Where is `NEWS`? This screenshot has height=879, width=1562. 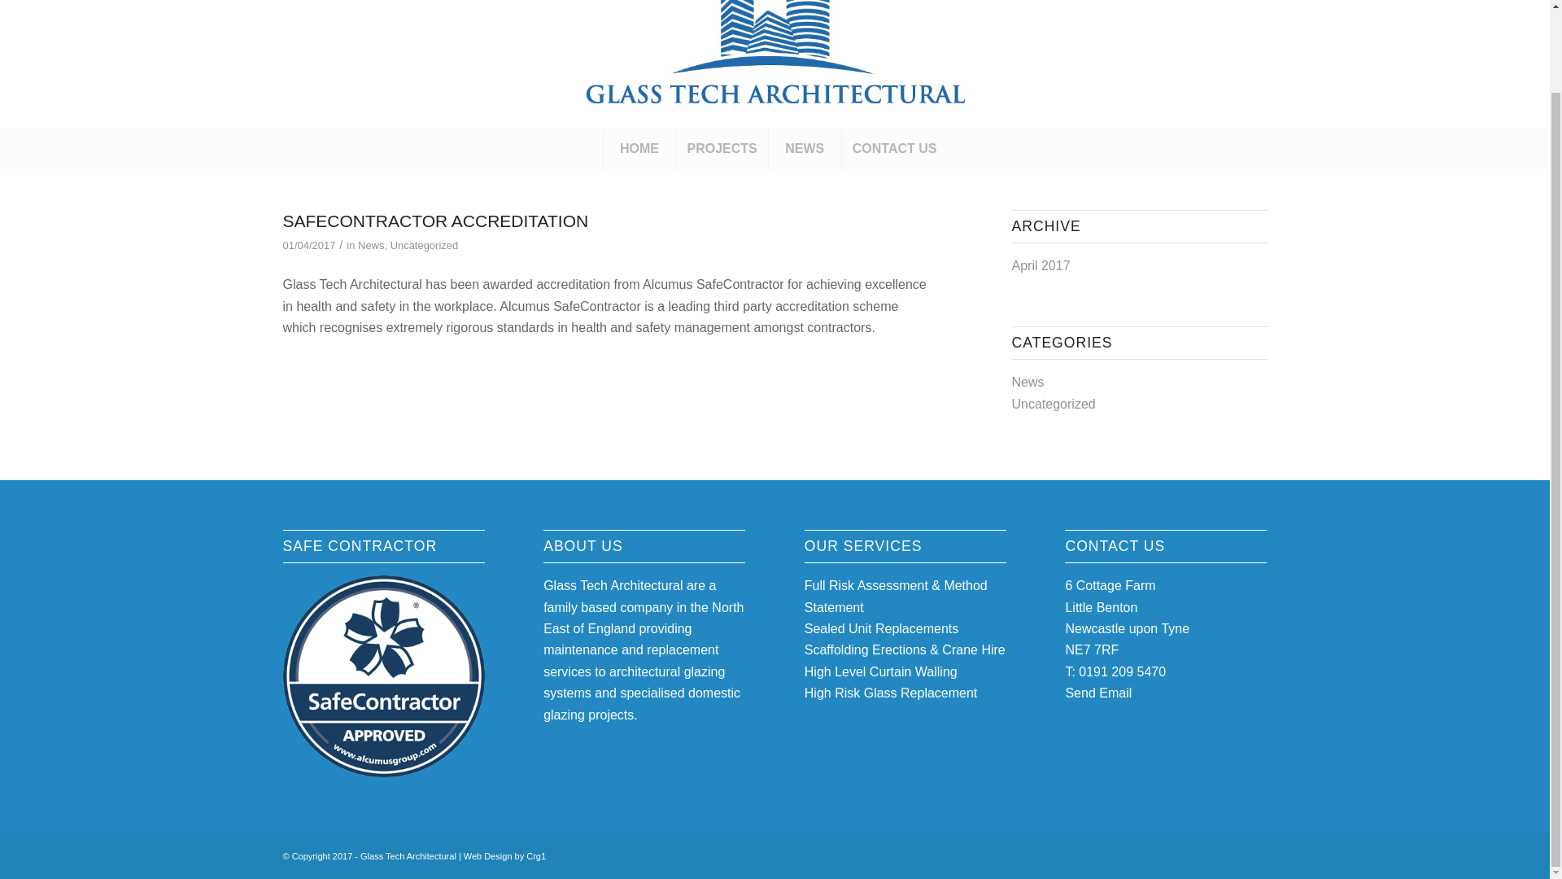
NEWS is located at coordinates (805, 148).